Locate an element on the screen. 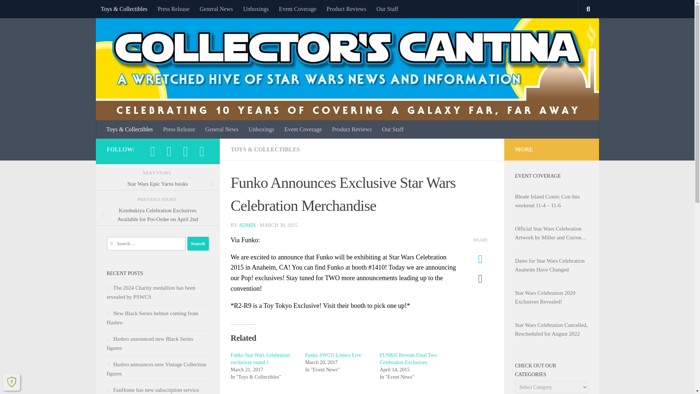  Press Release is located at coordinates (174, 9).